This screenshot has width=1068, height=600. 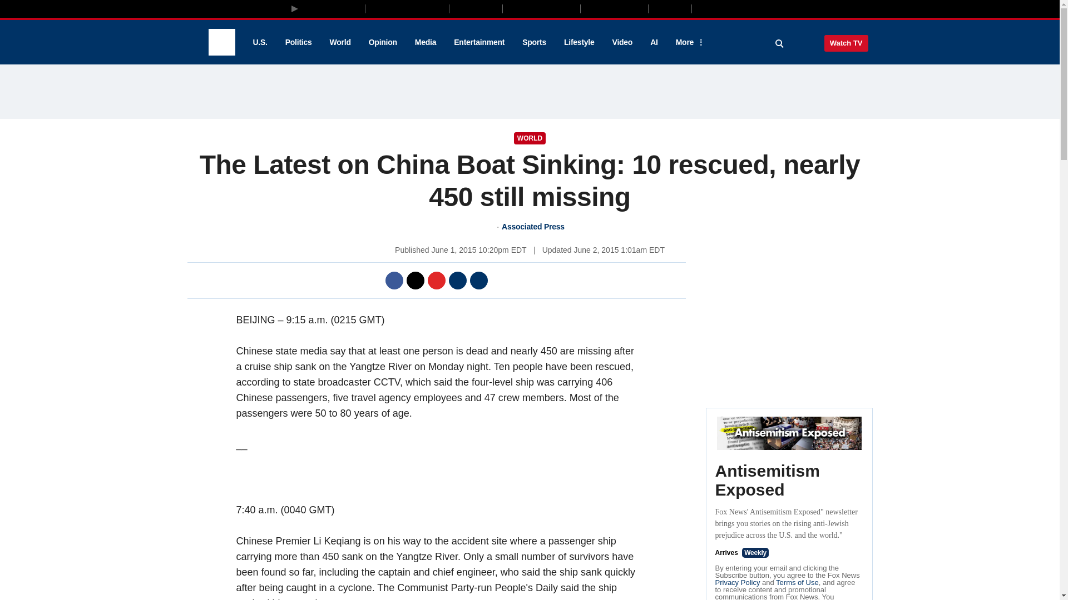 I want to click on Opinion, so click(x=383, y=42).